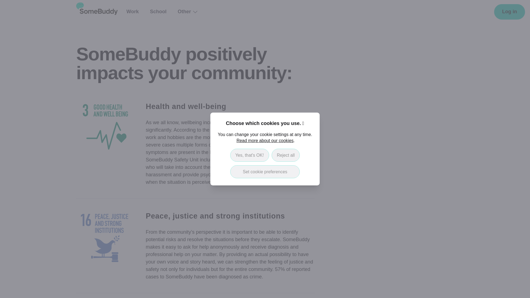 The height and width of the screenshot is (298, 530). What do you see at coordinates (265, 141) in the screenshot?
I see `Read more about our cookies` at bounding box center [265, 141].